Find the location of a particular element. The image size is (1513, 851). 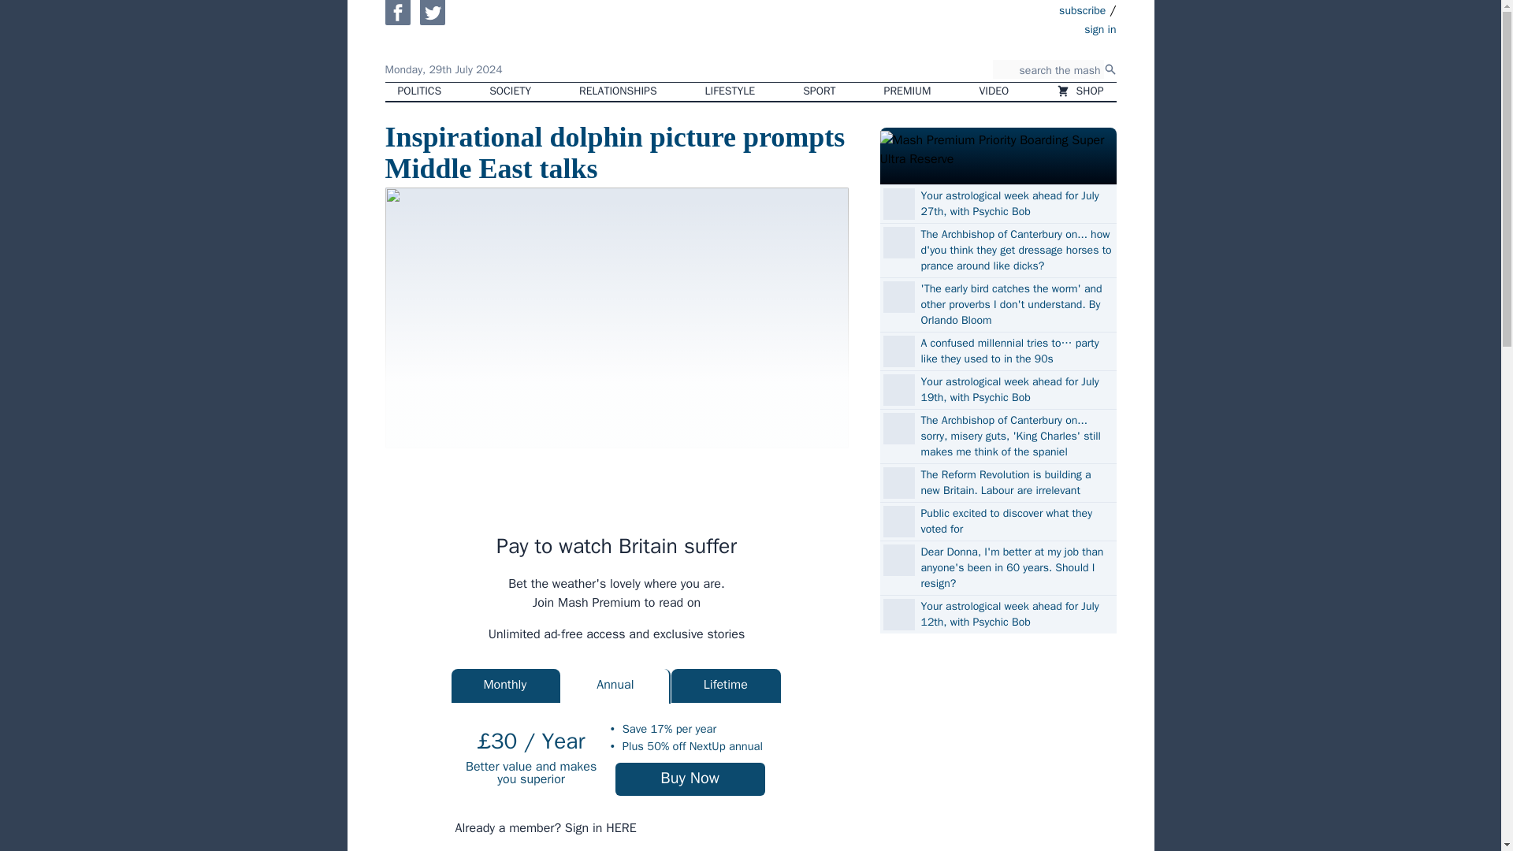

SOCIETY is located at coordinates (509, 91).